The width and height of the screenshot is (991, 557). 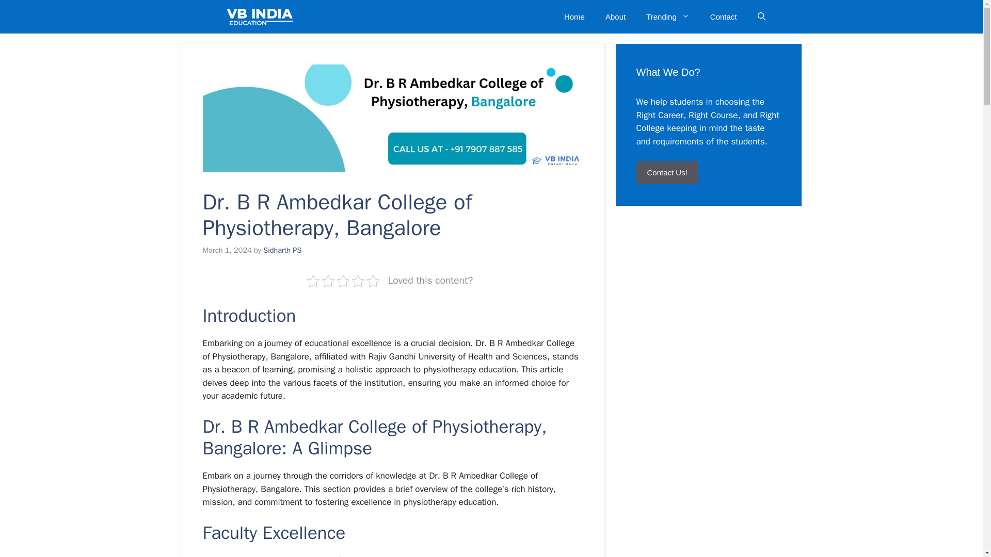 What do you see at coordinates (282, 250) in the screenshot?
I see `Sidharth PS` at bounding box center [282, 250].